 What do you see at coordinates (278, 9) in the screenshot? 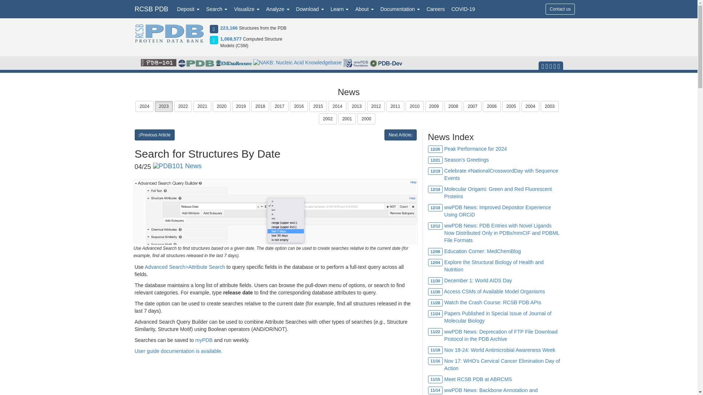
I see `Analyze ` at bounding box center [278, 9].